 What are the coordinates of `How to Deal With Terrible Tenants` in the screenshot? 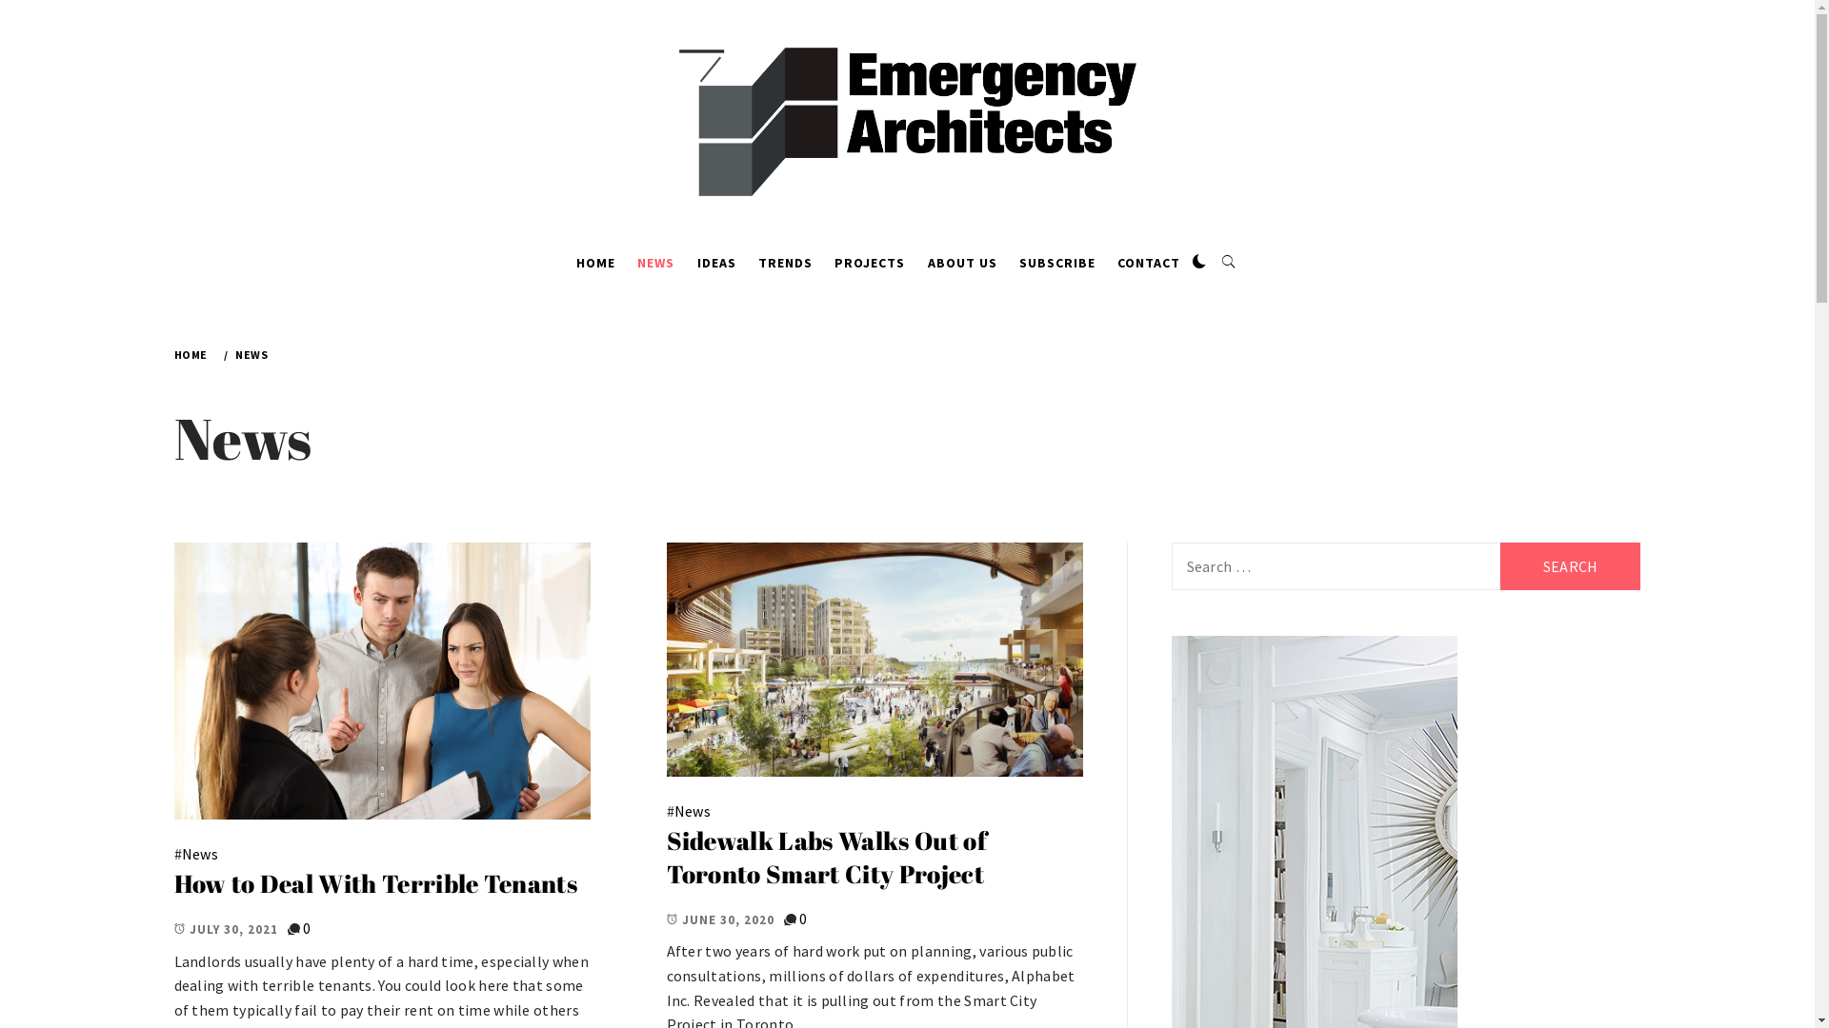 It's located at (375, 883).